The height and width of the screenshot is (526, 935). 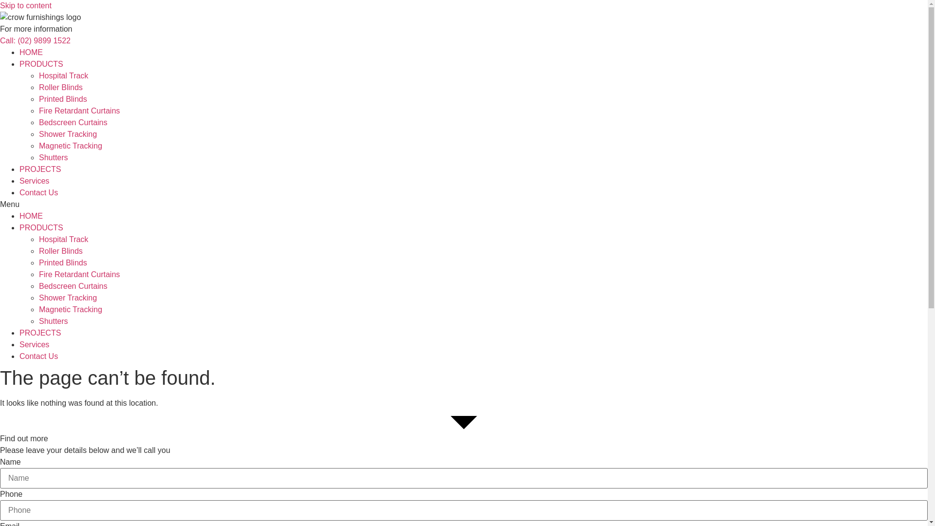 What do you see at coordinates (34, 181) in the screenshot?
I see `Services` at bounding box center [34, 181].